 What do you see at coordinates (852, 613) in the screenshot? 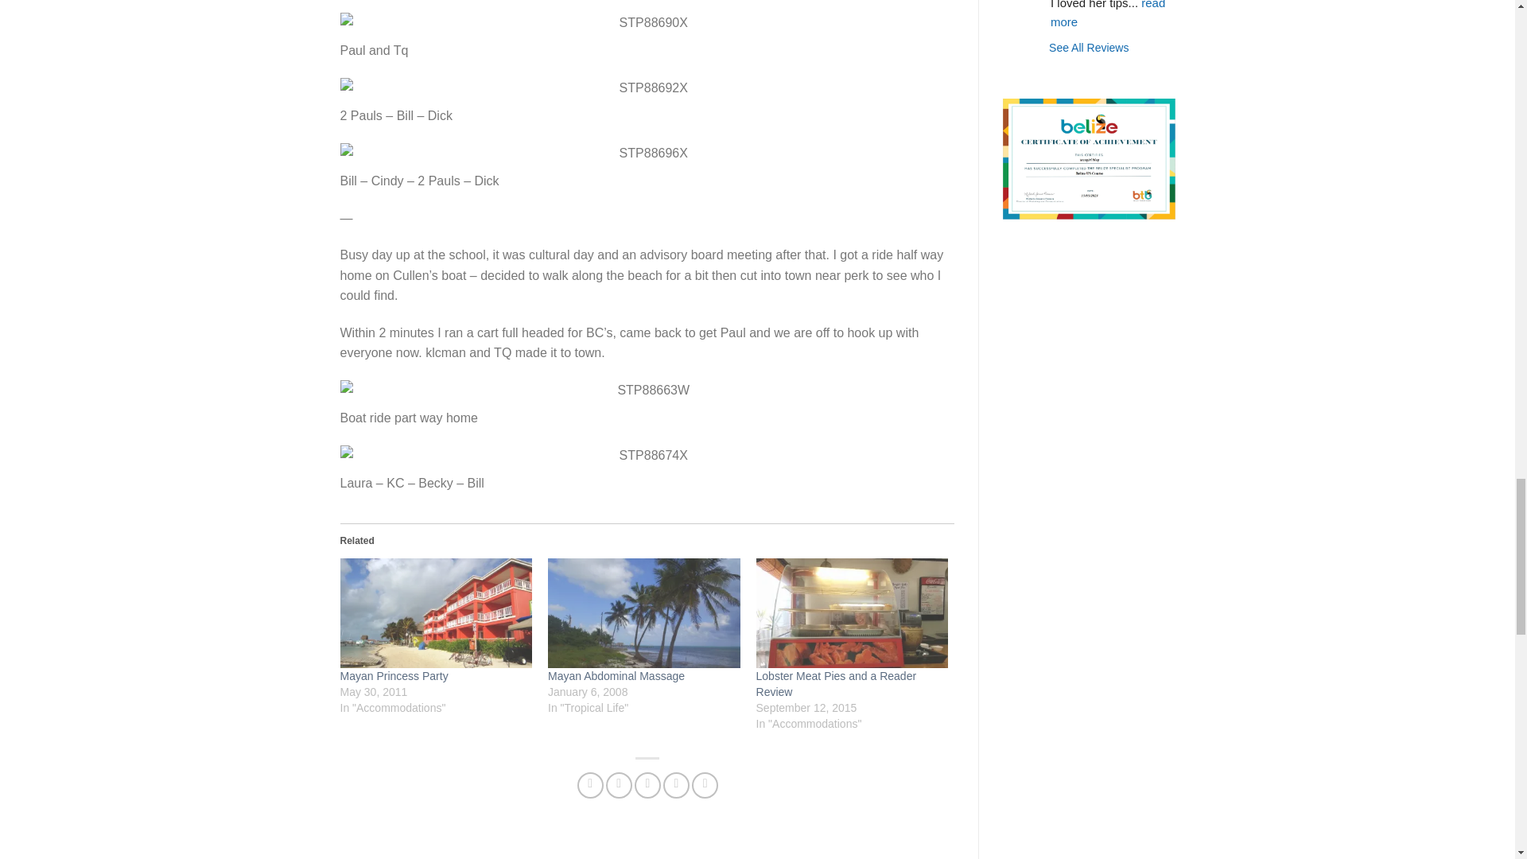
I see `Lobster Meat Pies and a Reader Review` at bounding box center [852, 613].